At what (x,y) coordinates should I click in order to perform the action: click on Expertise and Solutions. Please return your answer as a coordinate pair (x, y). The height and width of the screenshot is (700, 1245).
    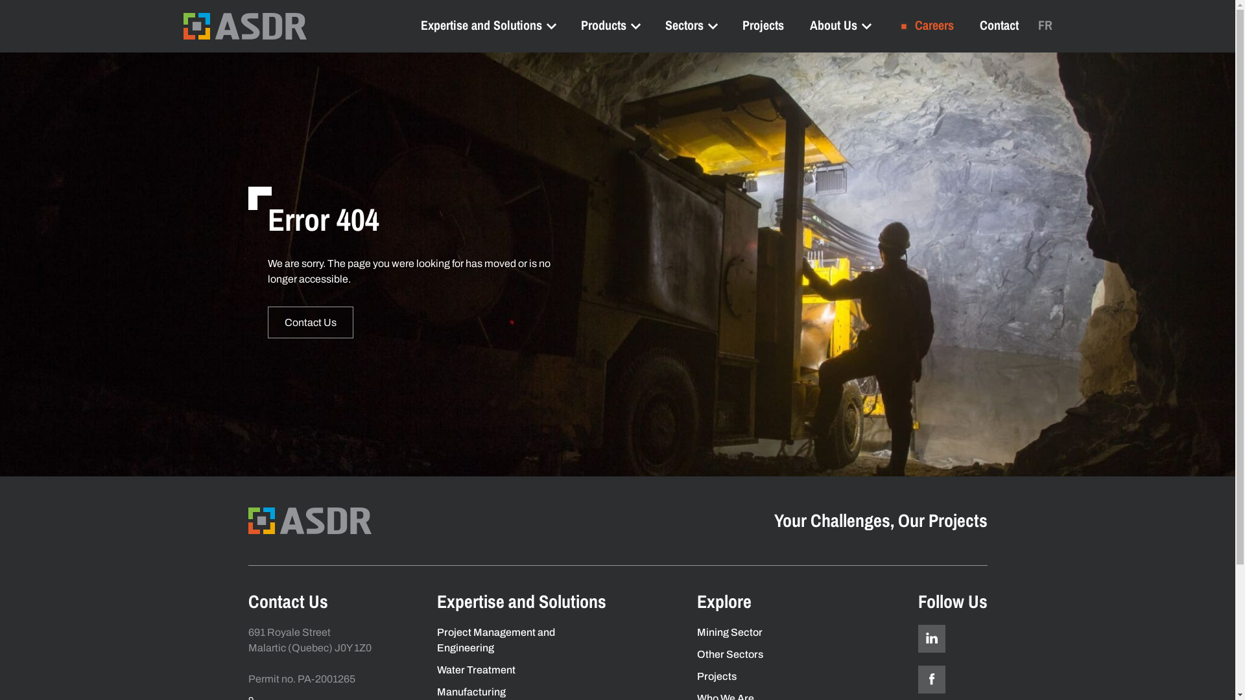
    Looking at the image, I should click on (488, 25).